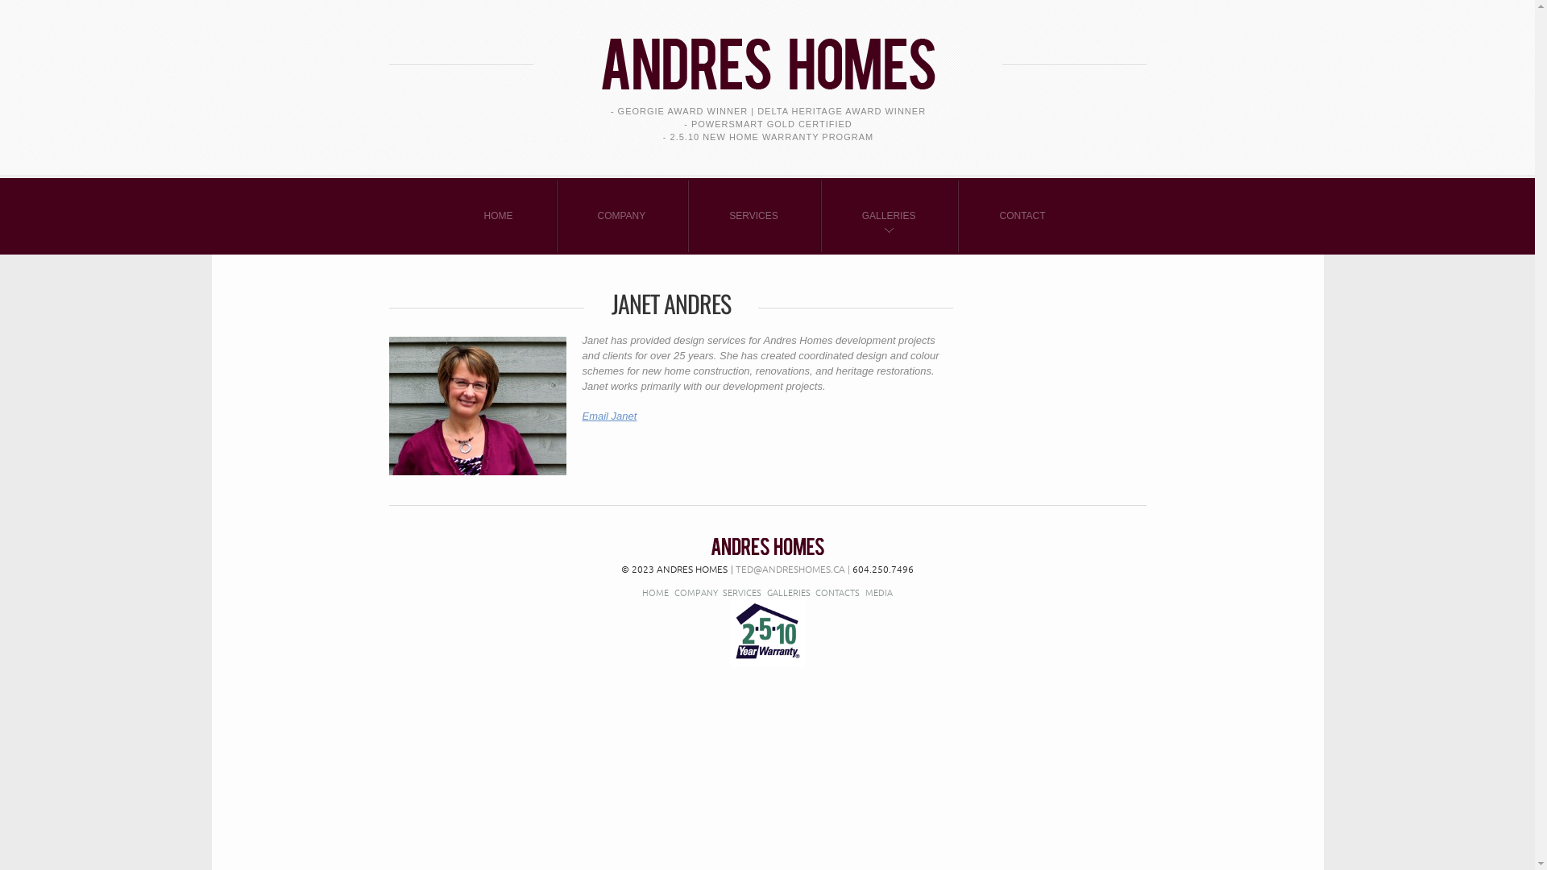 The image size is (1547, 870). I want to click on HOME, so click(499, 216).